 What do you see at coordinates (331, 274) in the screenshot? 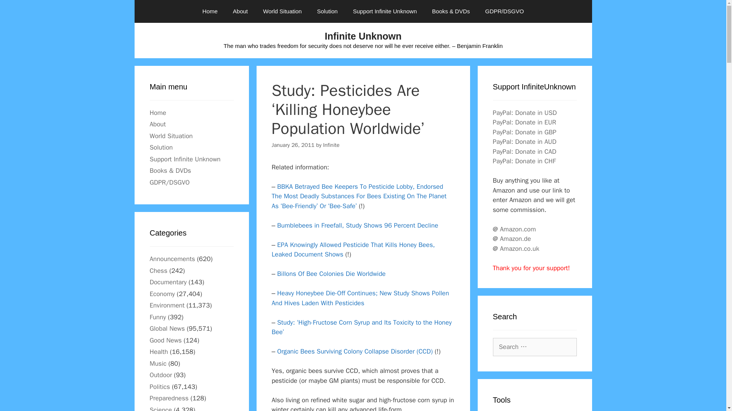
I see `Billons Of Bee Colonies Die Worldwide` at bounding box center [331, 274].